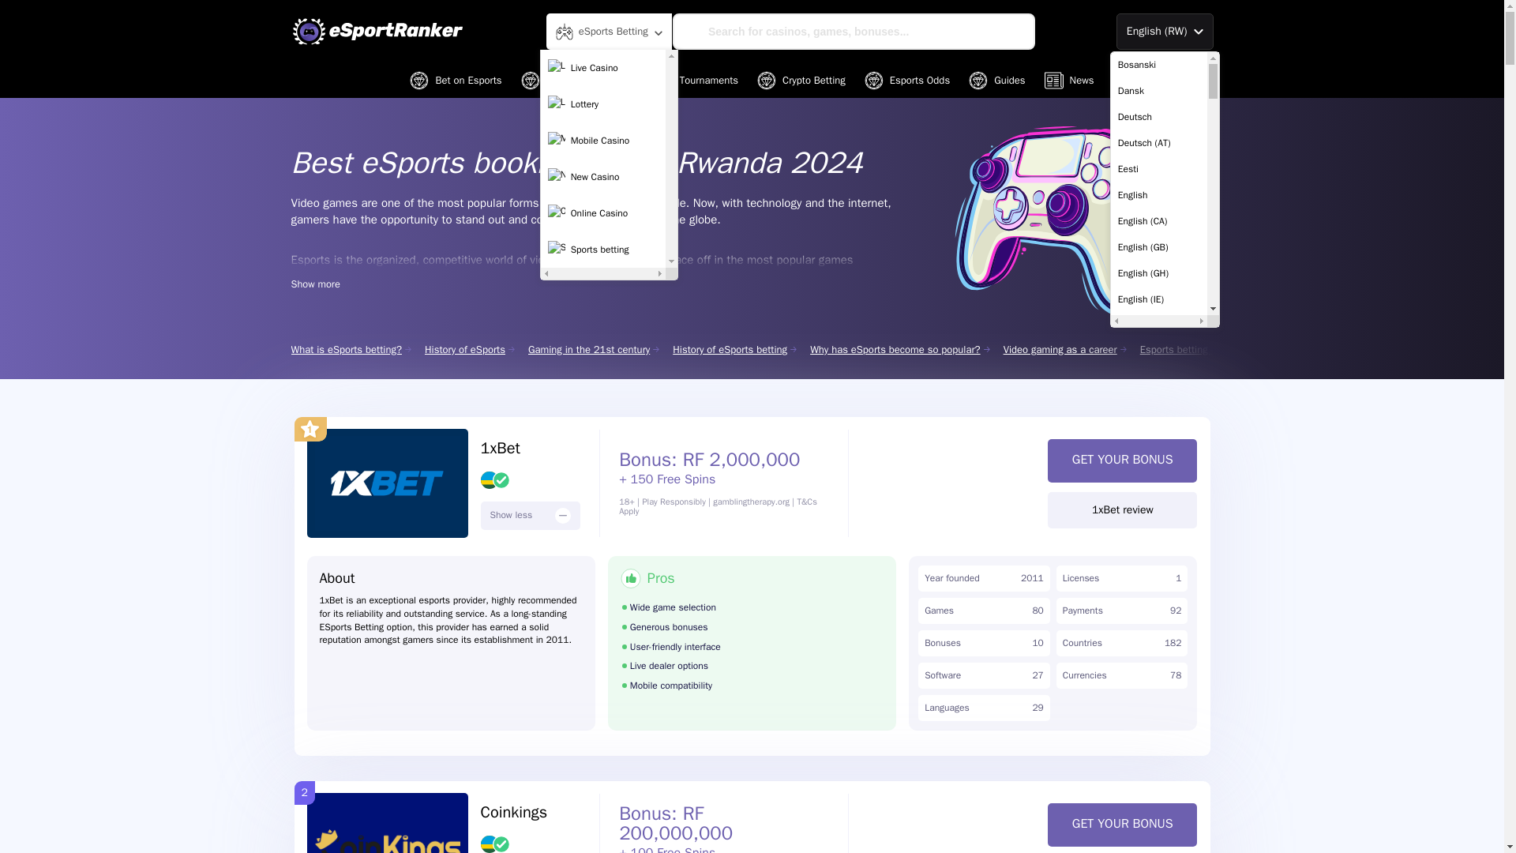 The height and width of the screenshot is (853, 1516). What do you see at coordinates (603, 140) in the screenshot?
I see `Mobile Casino` at bounding box center [603, 140].